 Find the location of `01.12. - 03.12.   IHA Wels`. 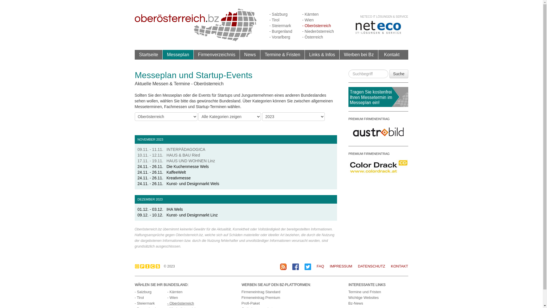

01.12. - 03.12.   IHA Wels is located at coordinates (160, 209).